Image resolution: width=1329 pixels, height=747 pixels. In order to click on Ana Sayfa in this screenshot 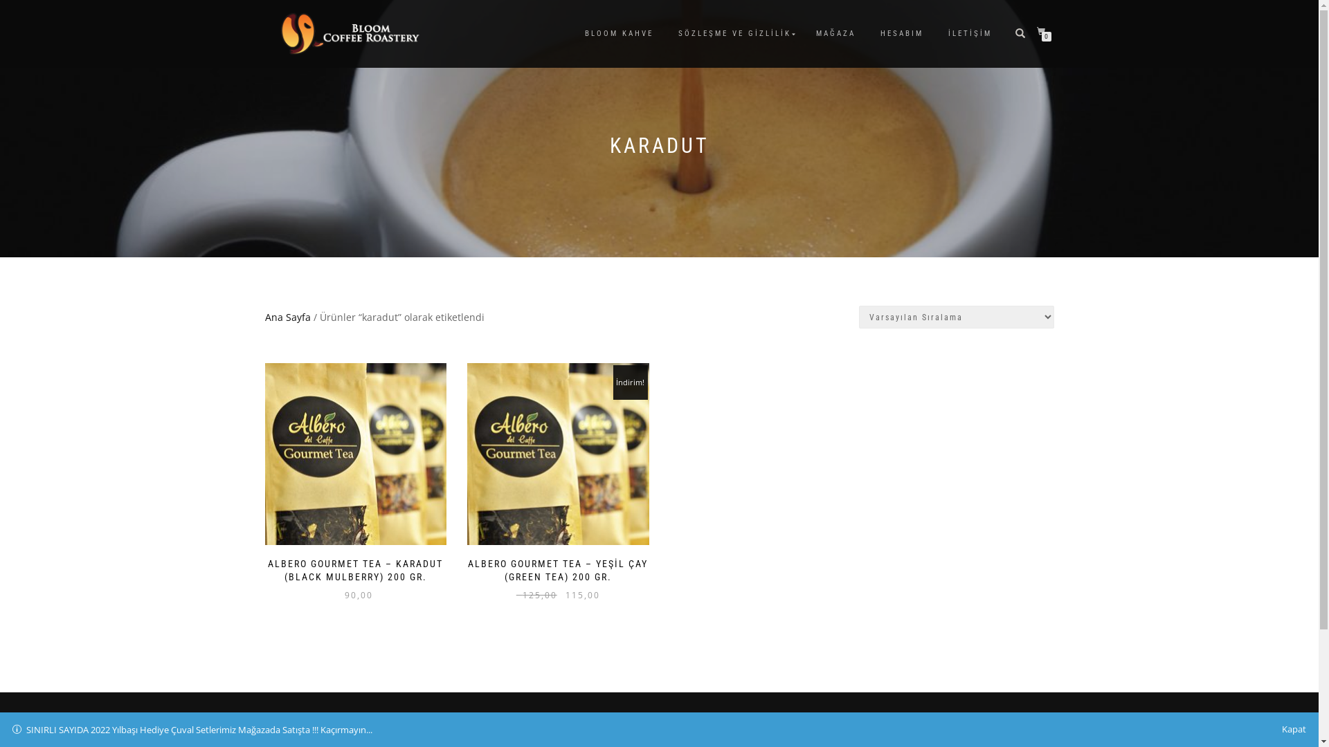, I will do `click(287, 317)`.